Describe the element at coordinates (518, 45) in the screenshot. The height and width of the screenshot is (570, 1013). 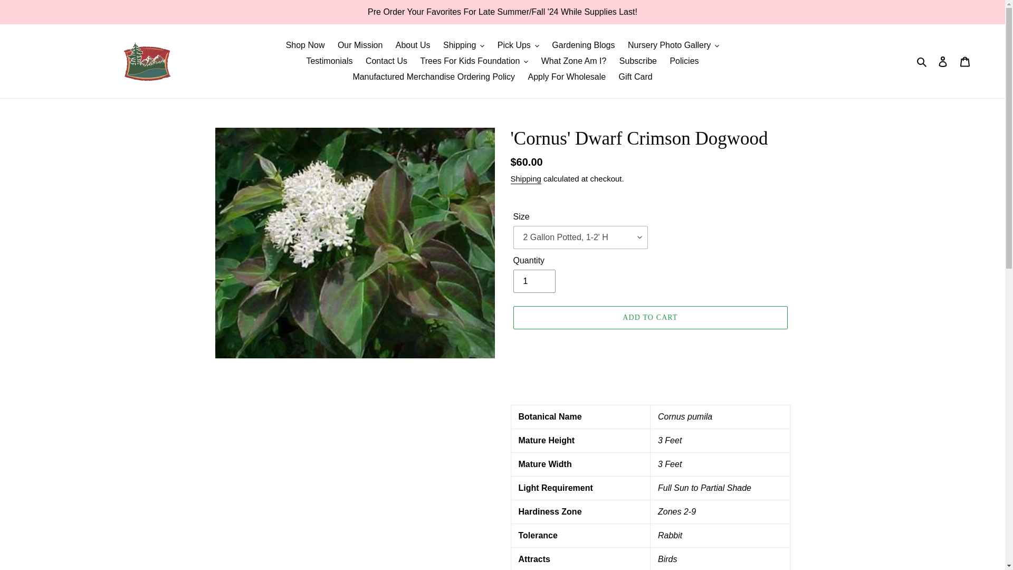
I see `Pick Ups` at that location.